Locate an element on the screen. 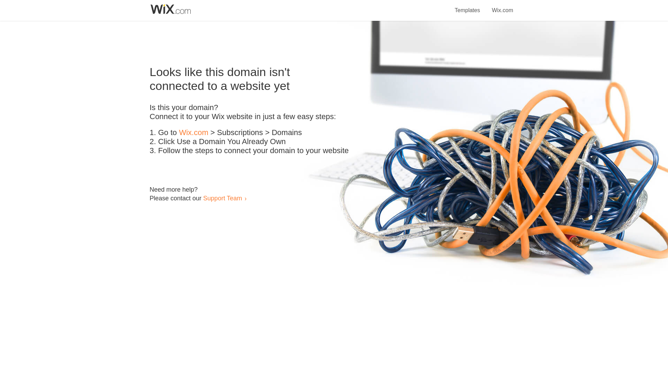  Wix.com is located at coordinates (502, 6).